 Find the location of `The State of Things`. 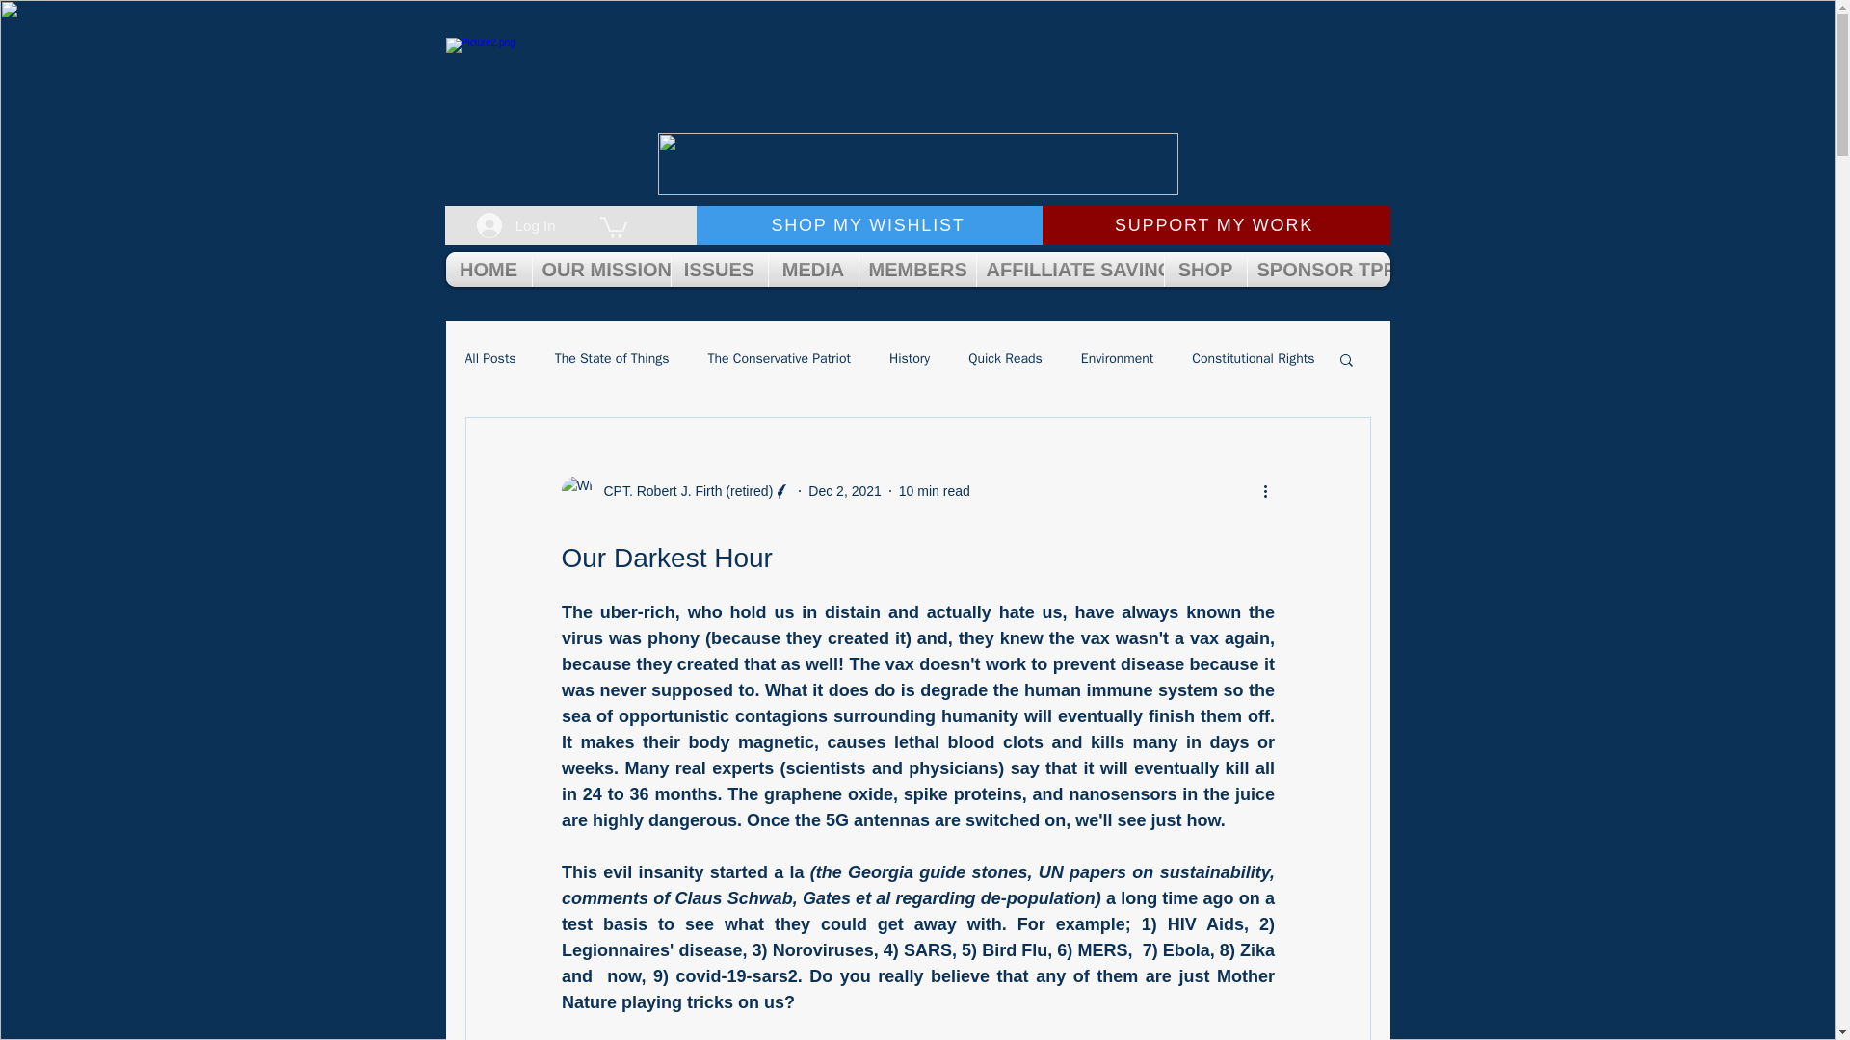

The State of Things is located at coordinates (613, 358).